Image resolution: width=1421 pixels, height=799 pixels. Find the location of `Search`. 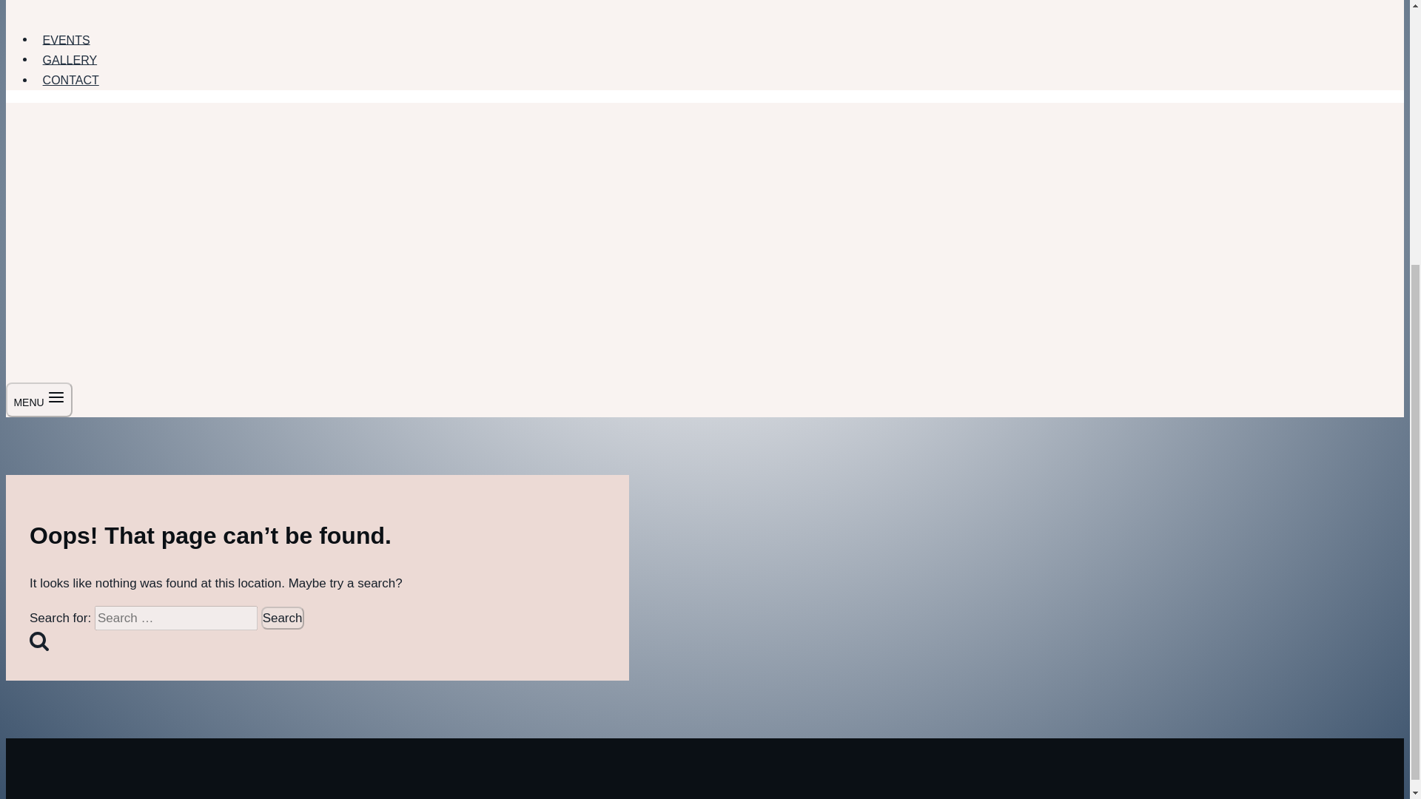

Search is located at coordinates (283, 618).